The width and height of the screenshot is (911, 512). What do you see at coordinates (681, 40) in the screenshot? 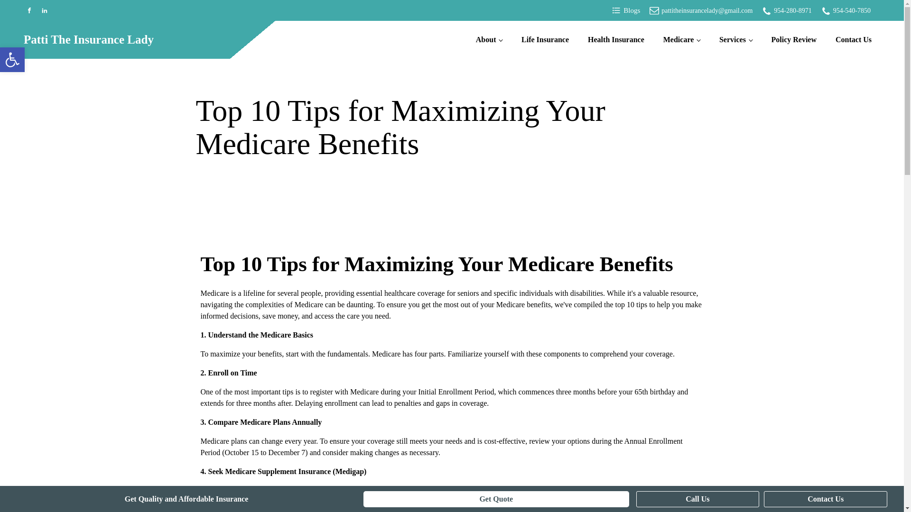
I see `Medicare` at bounding box center [681, 40].